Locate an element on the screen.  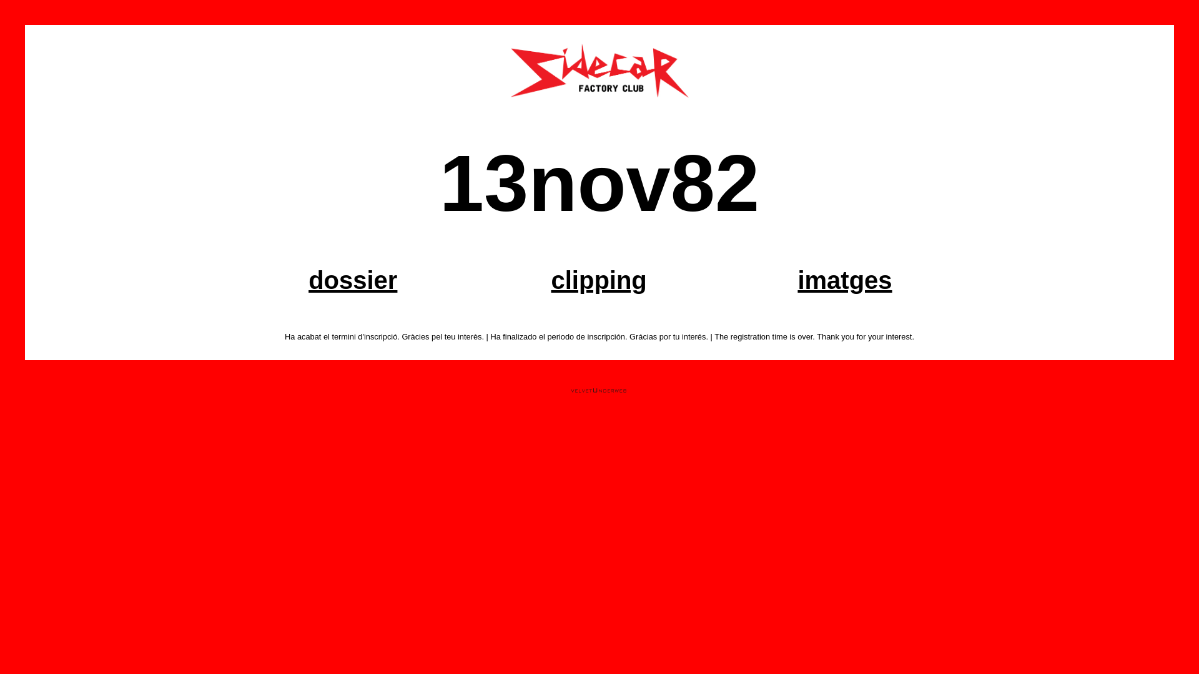
clipping is located at coordinates (598, 280).